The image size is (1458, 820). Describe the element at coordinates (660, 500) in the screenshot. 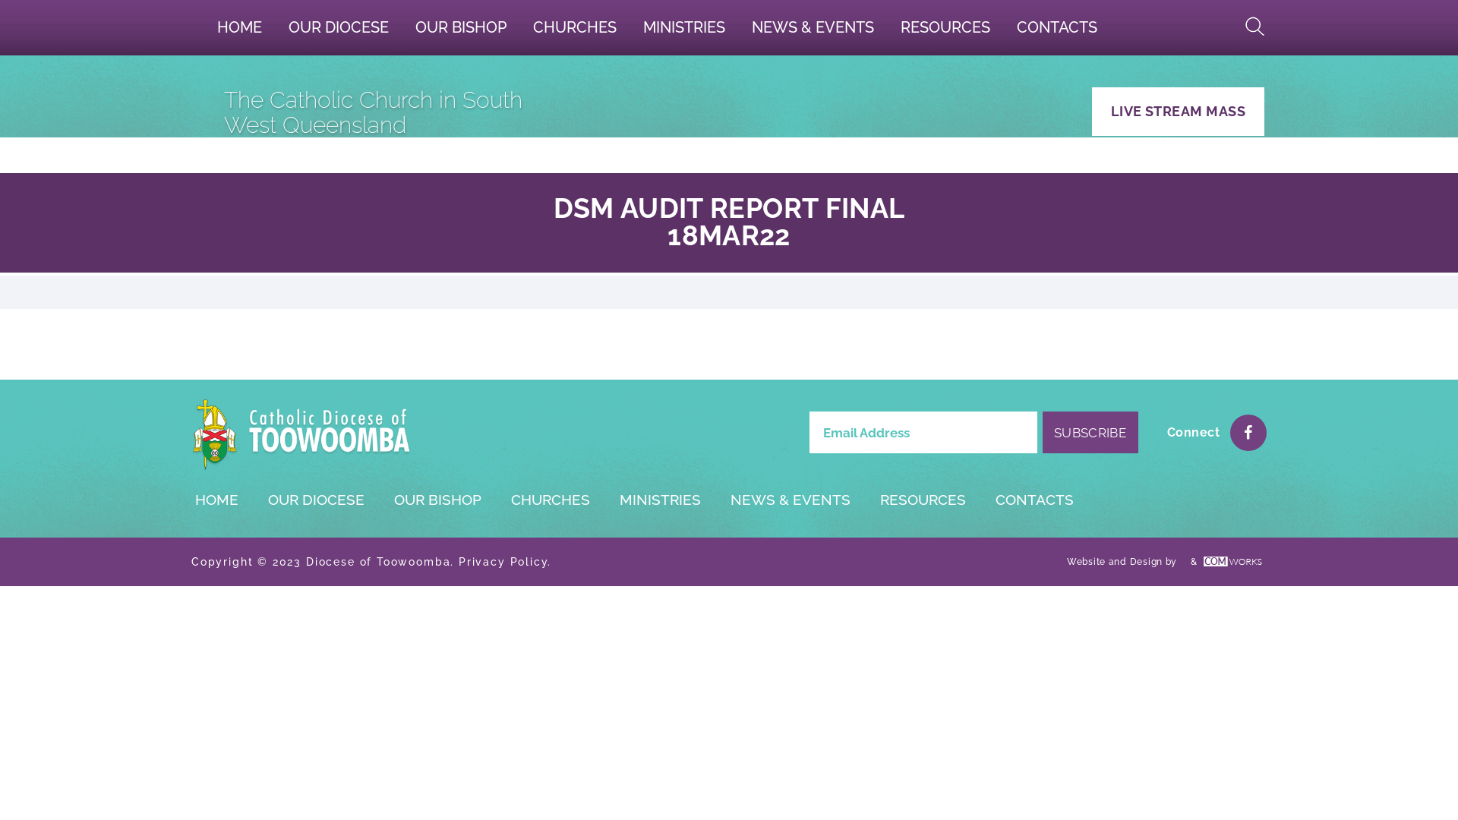

I see `MINISTRIES` at that location.